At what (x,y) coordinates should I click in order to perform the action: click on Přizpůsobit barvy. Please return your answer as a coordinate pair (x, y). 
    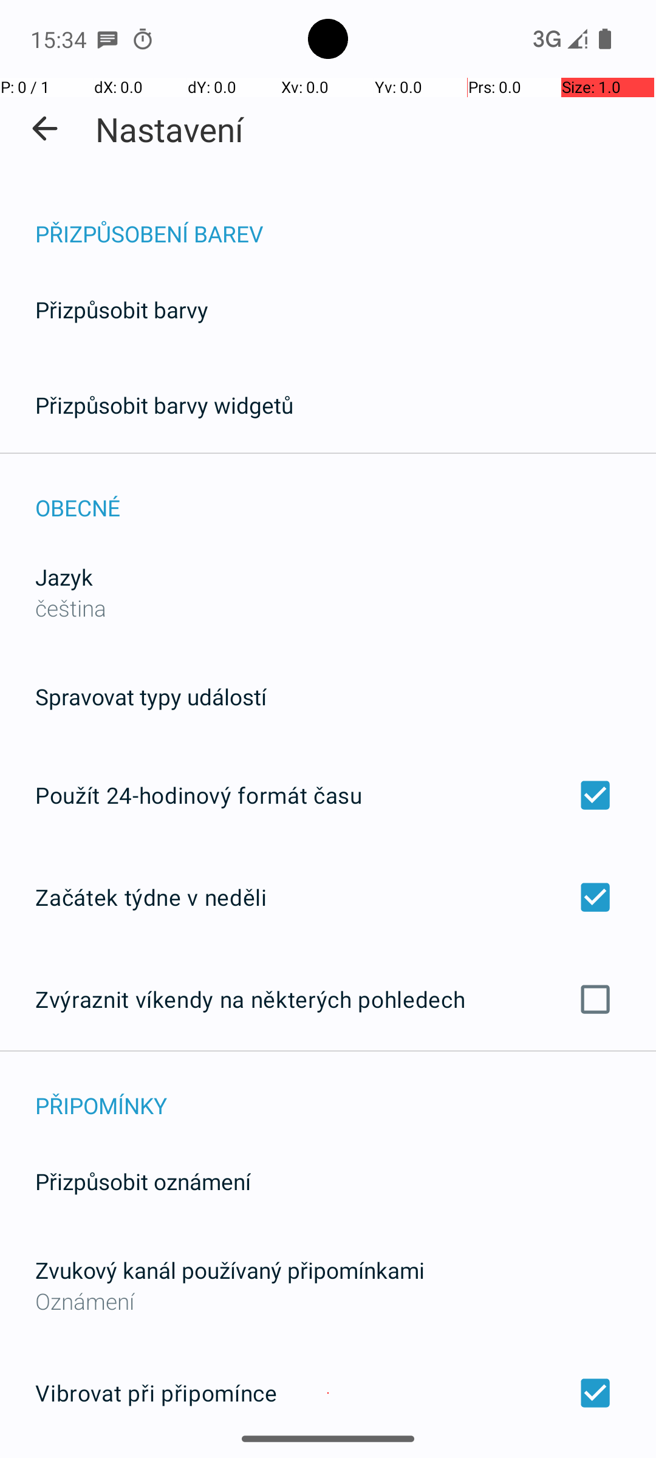
    Looking at the image, I should click on (122, 310).